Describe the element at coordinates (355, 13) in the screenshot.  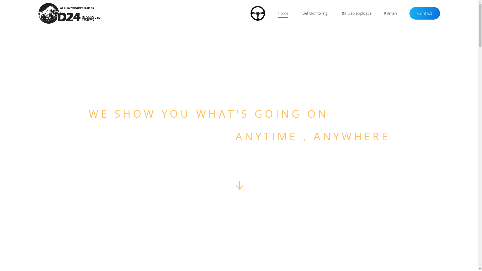
I see `T&T web applicatie` at that location.